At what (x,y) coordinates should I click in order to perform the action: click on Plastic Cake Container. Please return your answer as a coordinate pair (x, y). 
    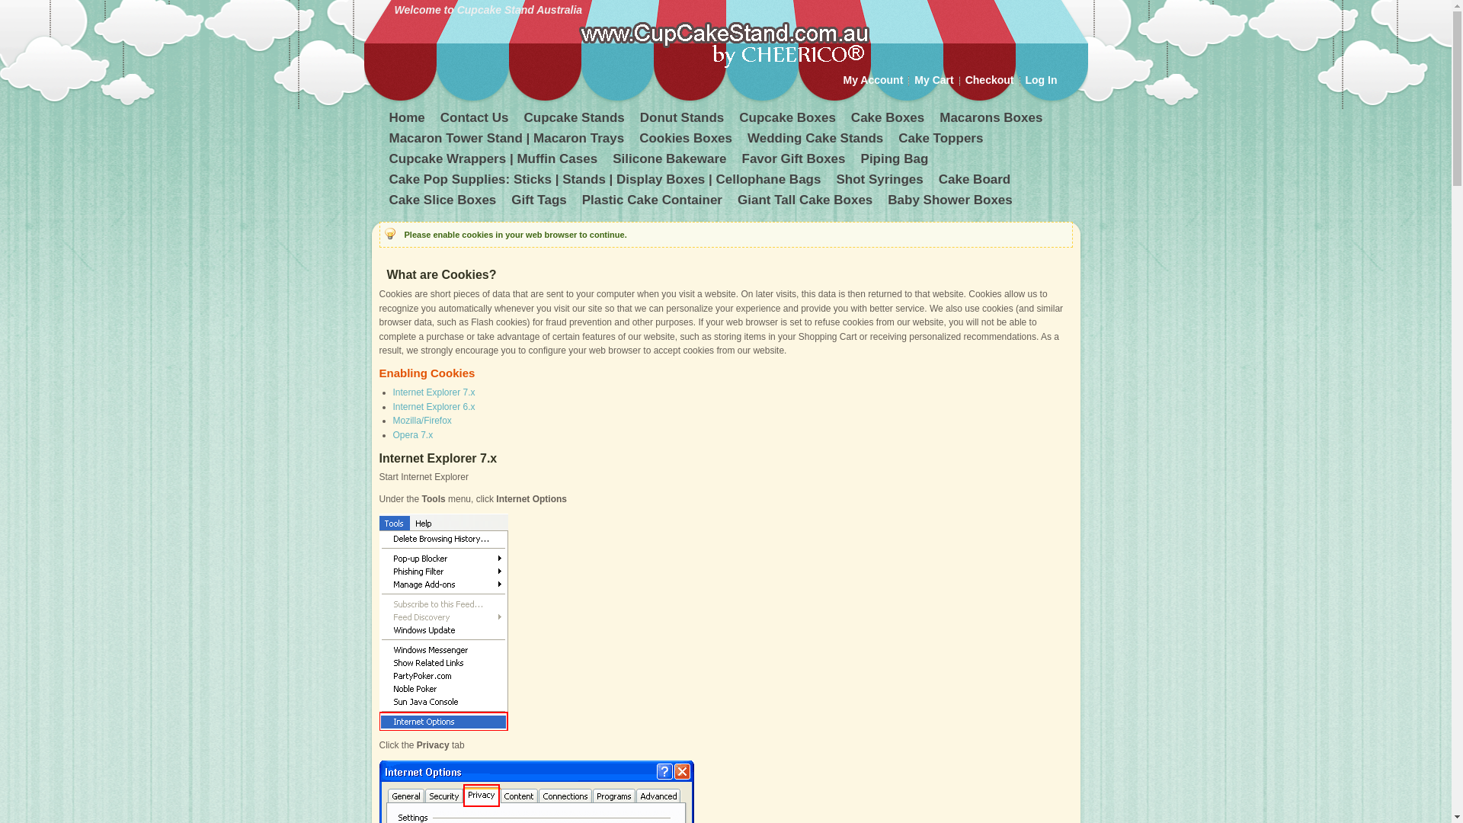
    Looking at the image, I should click on (654, 203).